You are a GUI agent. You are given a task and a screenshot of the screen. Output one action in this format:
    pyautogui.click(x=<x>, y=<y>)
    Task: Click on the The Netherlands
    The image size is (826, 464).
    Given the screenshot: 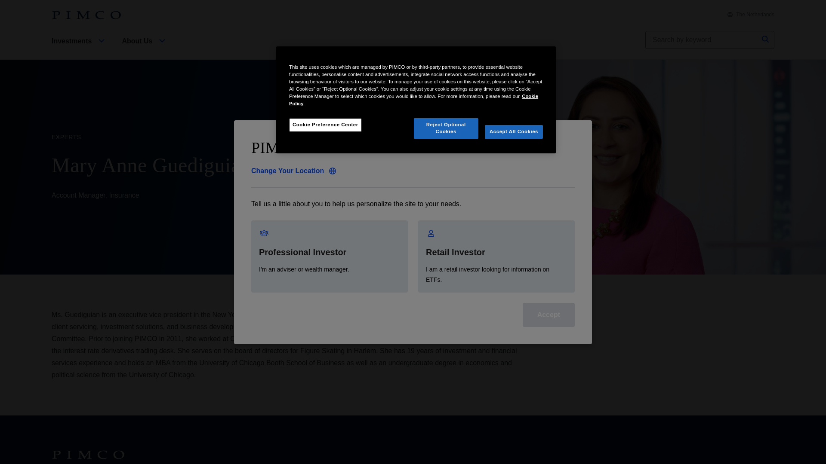 What is the action you would take?
    pyautogui.click(x=751, y=15)
    